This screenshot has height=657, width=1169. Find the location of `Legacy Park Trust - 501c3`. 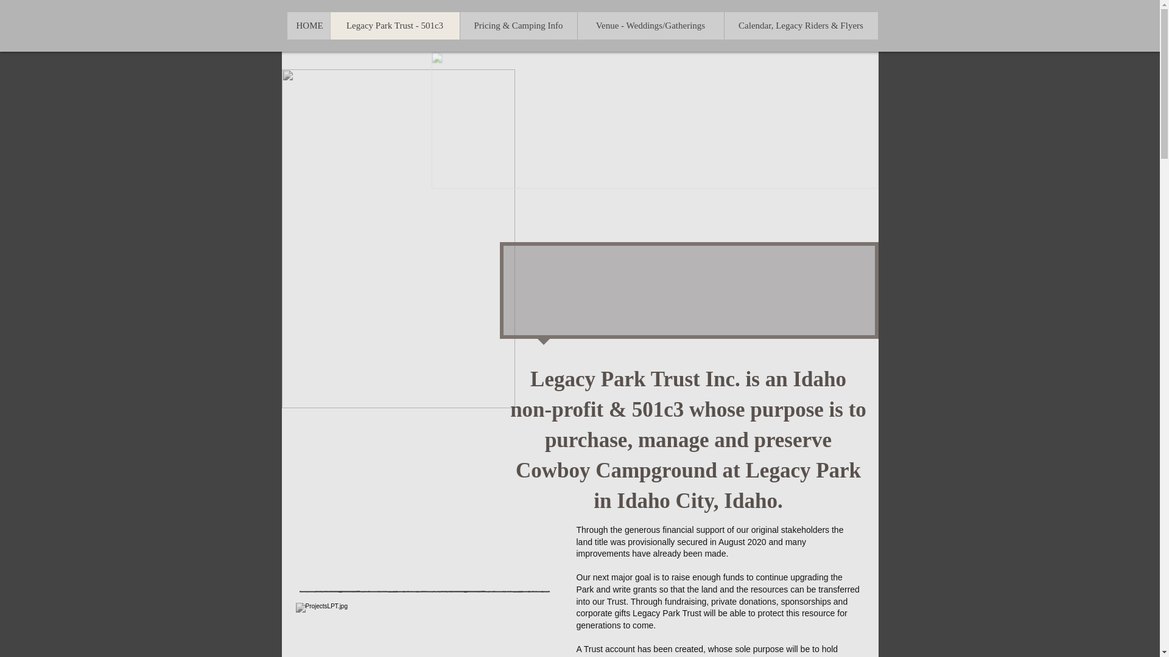

Legacy Park Trust - 501c3 is located at coordinates (395, 26).